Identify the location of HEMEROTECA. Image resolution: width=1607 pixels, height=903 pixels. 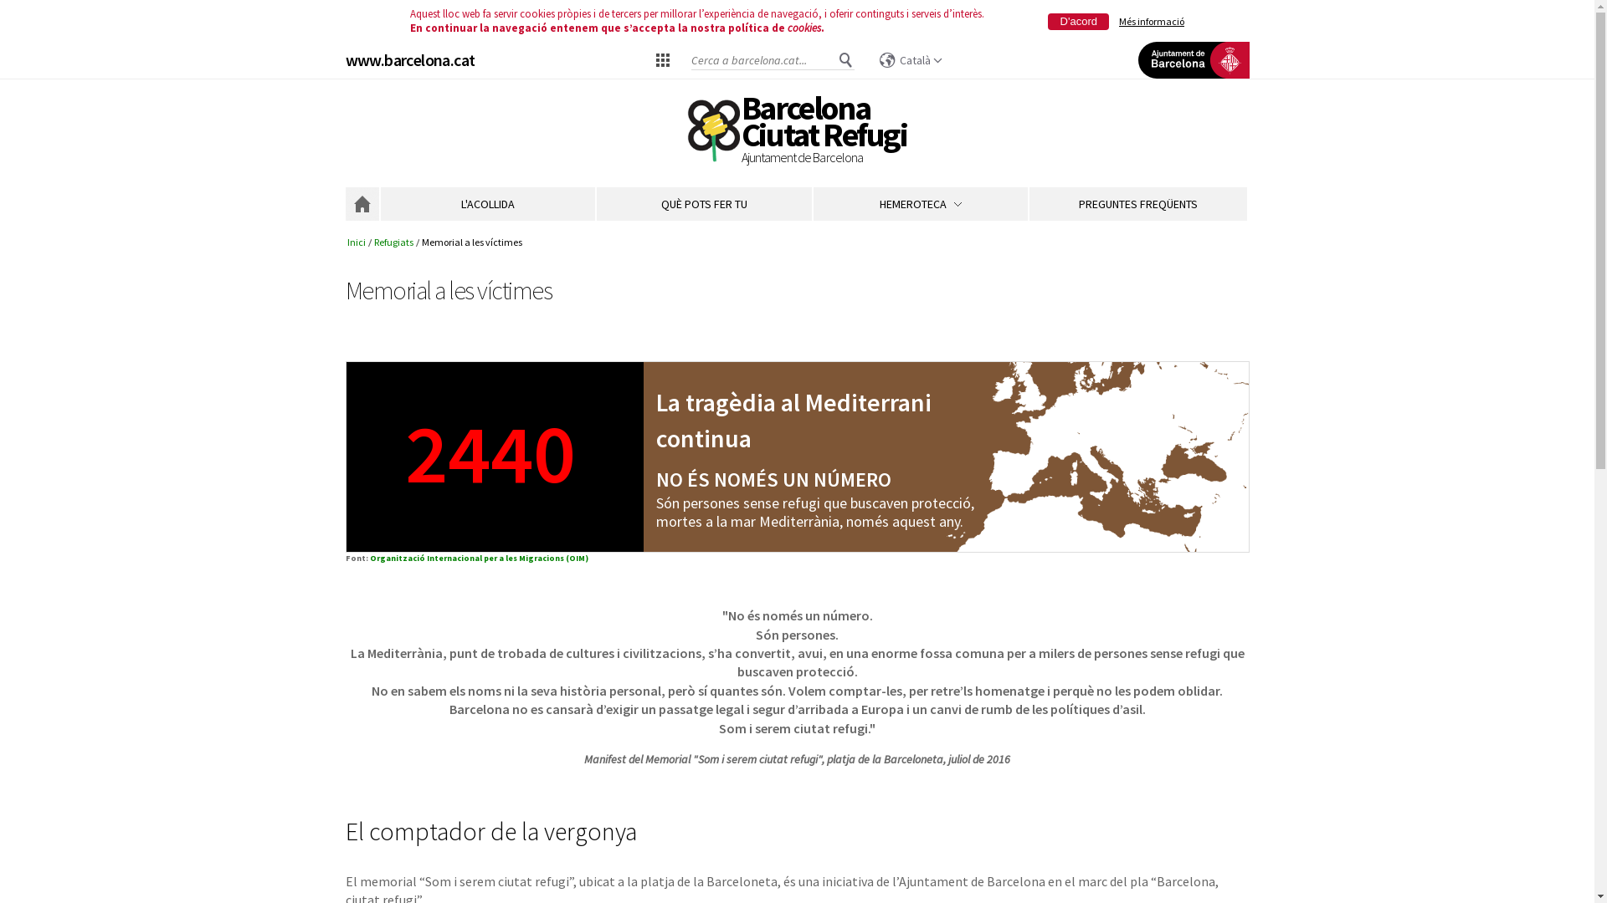
(921, 204).